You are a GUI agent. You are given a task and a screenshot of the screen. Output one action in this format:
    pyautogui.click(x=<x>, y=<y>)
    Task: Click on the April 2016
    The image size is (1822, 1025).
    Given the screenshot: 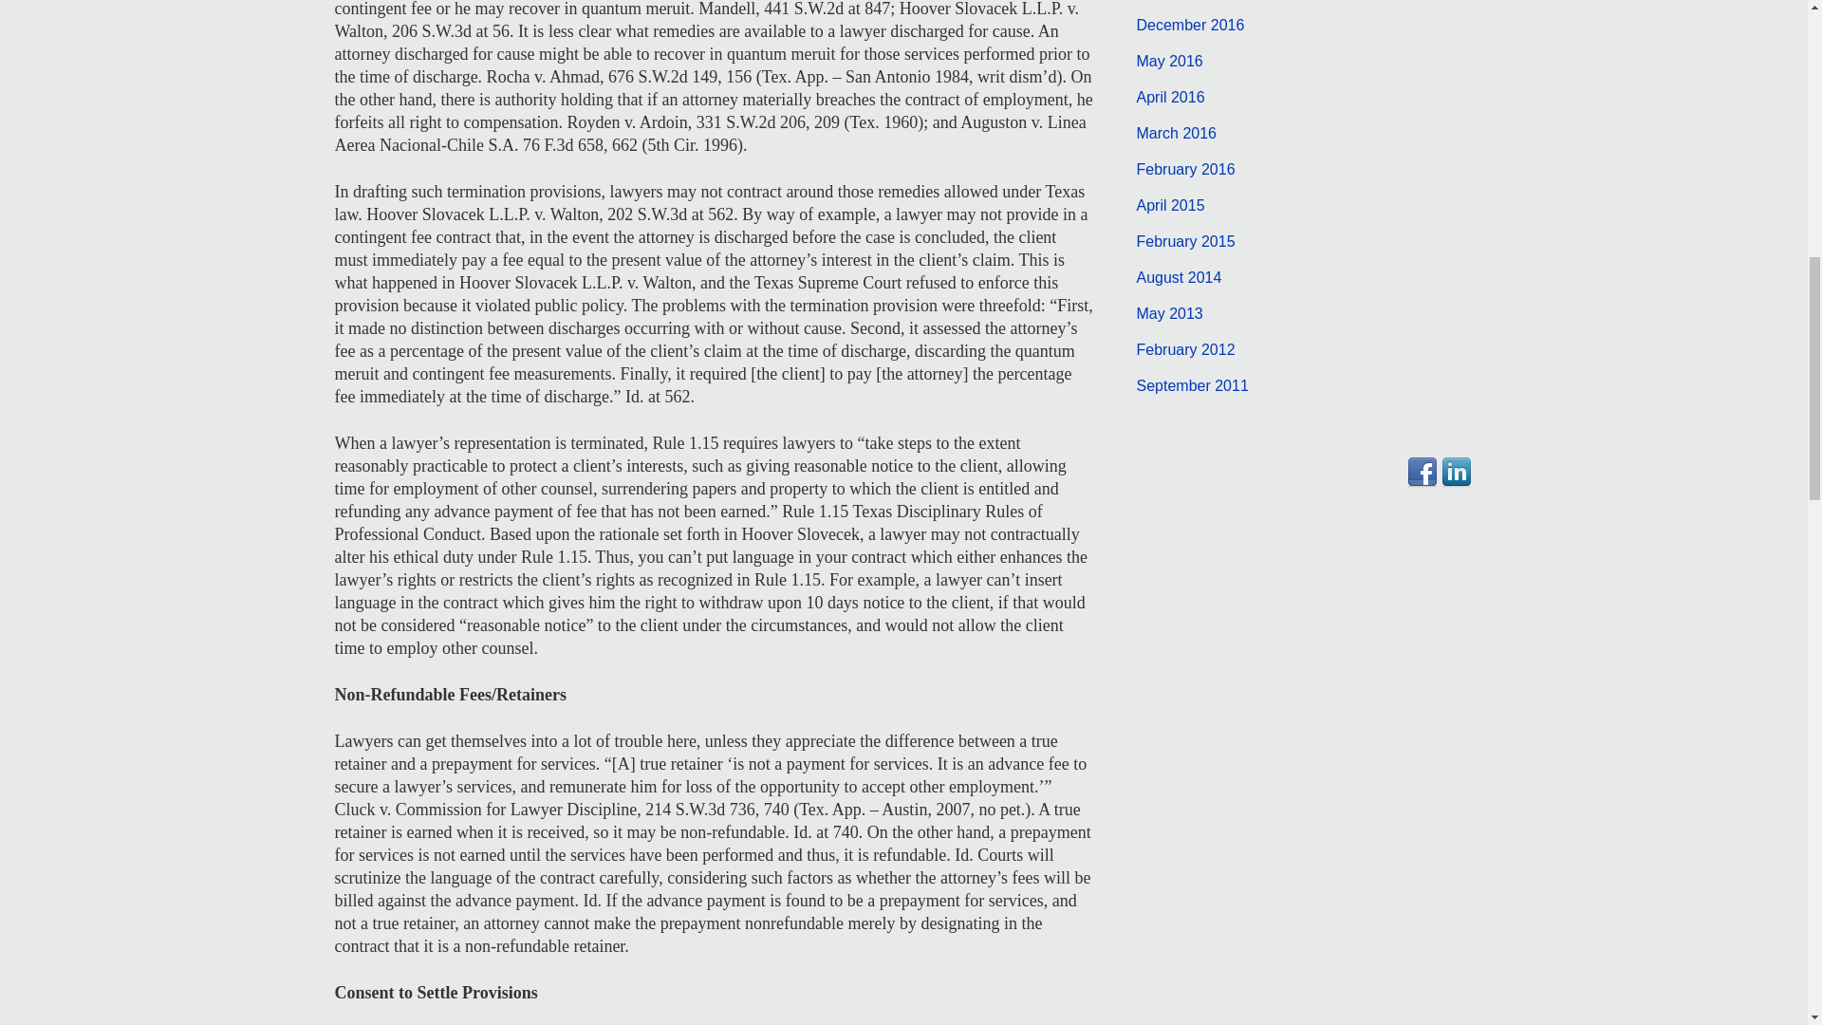 What is the action you would take?
    pyautogui.click(x=1171, y=97)
    